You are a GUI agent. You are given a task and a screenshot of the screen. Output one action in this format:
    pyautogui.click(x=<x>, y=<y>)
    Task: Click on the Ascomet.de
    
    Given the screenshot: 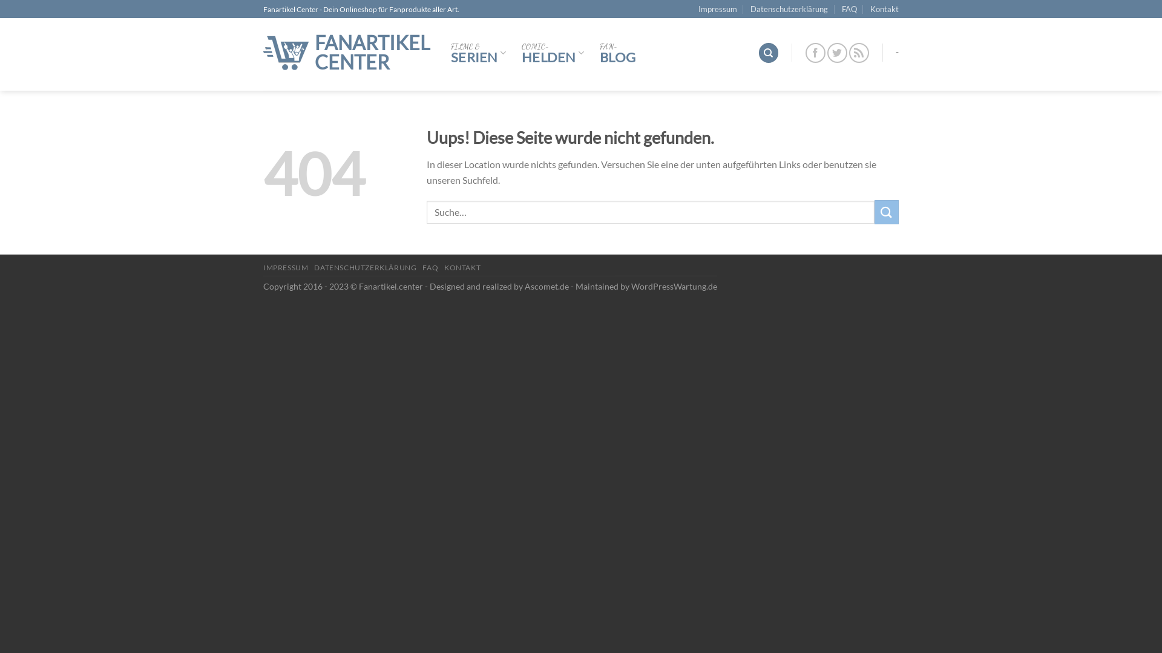 What is the action you would take?
    pyautogui.click(x=547, y=287)
    